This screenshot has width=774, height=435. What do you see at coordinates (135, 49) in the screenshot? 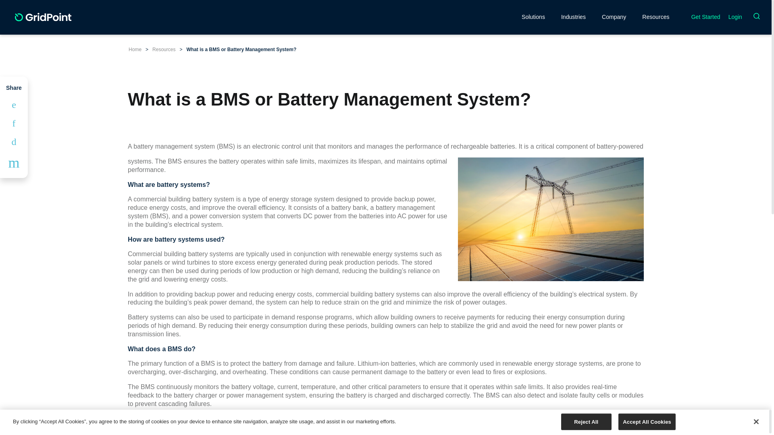
I see `Home` at bounding box center [135, 49].